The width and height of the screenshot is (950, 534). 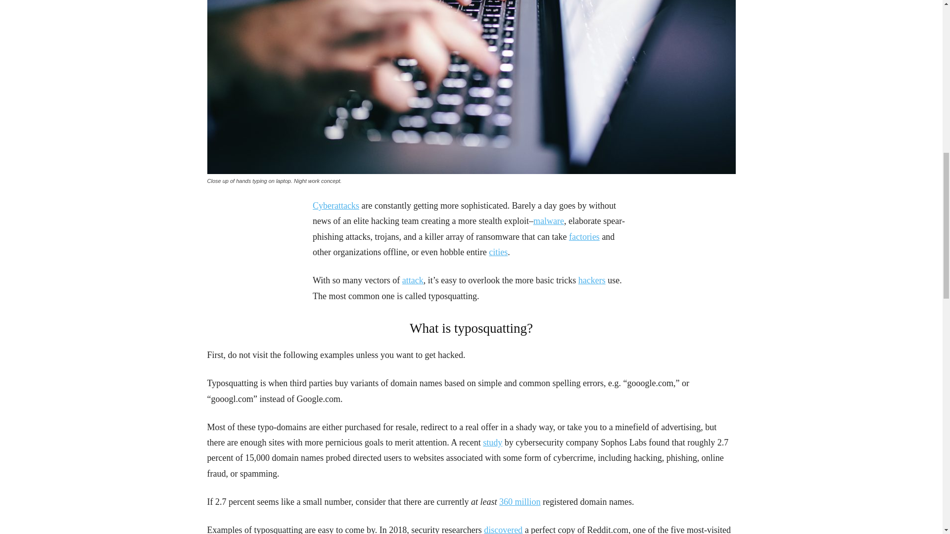 What do you see at coordinates (584, 236) in the screenshot?
I see `factories` at bounding box center [584, 236].